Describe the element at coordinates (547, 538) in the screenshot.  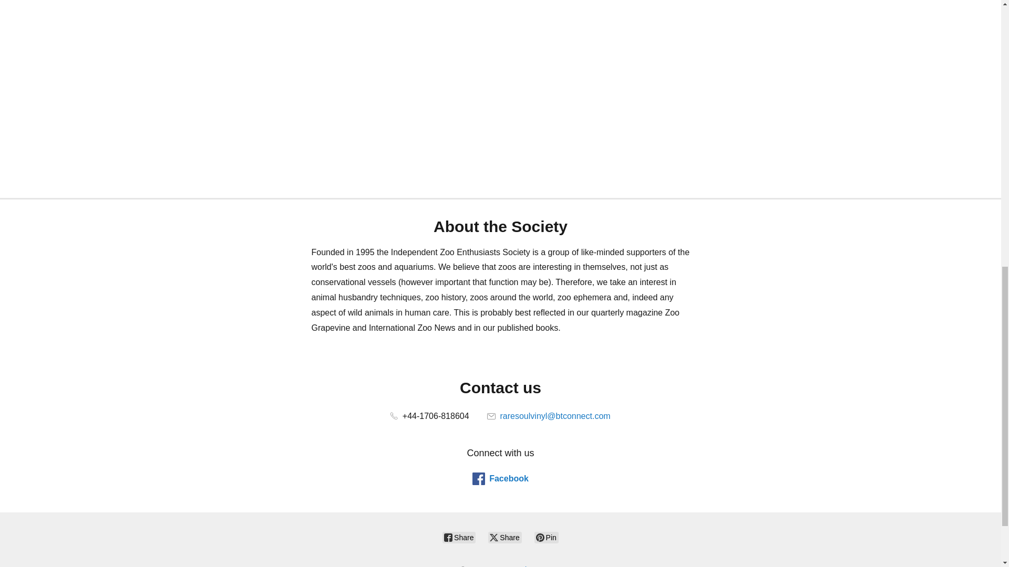
I see `Pin` at that location.